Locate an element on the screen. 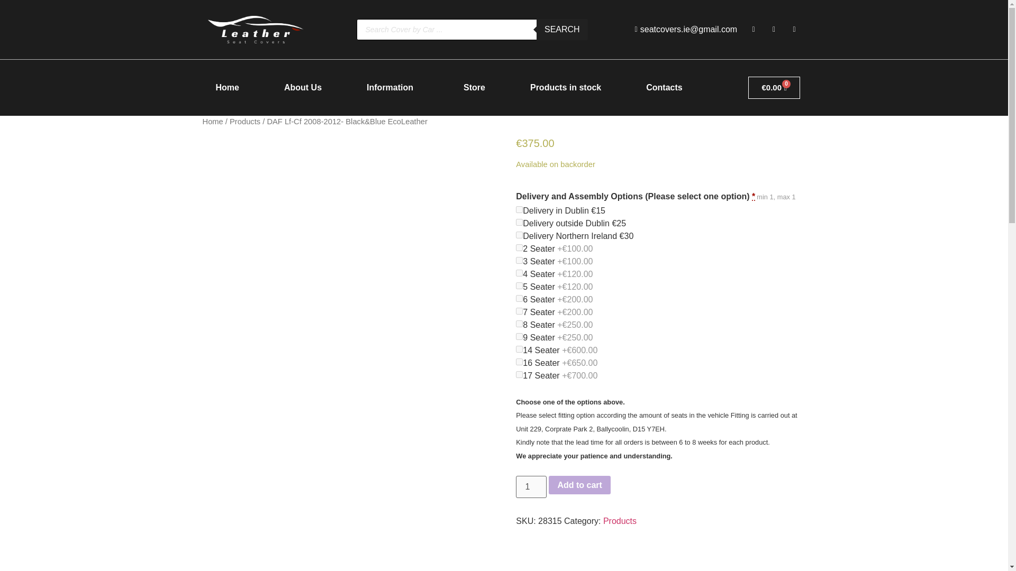  4seater is located at coordinates (520, 273).